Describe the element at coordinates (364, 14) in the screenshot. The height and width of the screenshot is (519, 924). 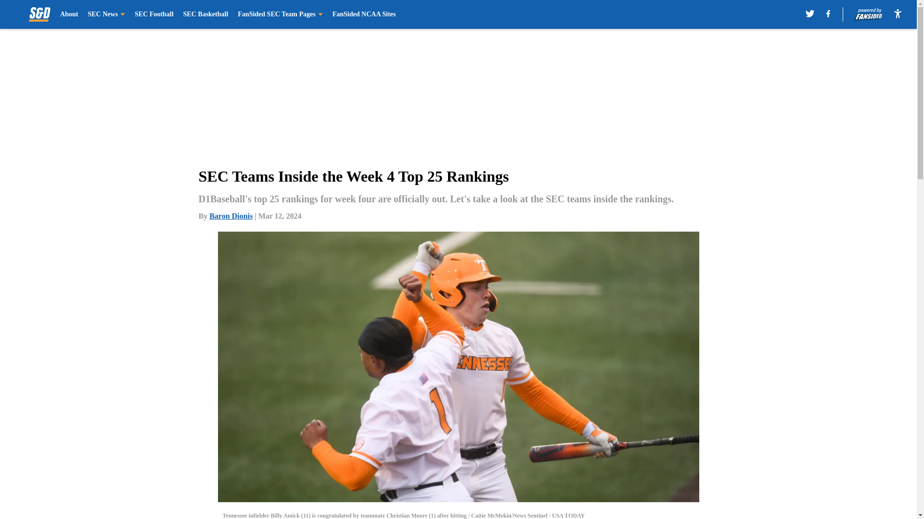
I see `FanSided NCAA Sites` at that location.